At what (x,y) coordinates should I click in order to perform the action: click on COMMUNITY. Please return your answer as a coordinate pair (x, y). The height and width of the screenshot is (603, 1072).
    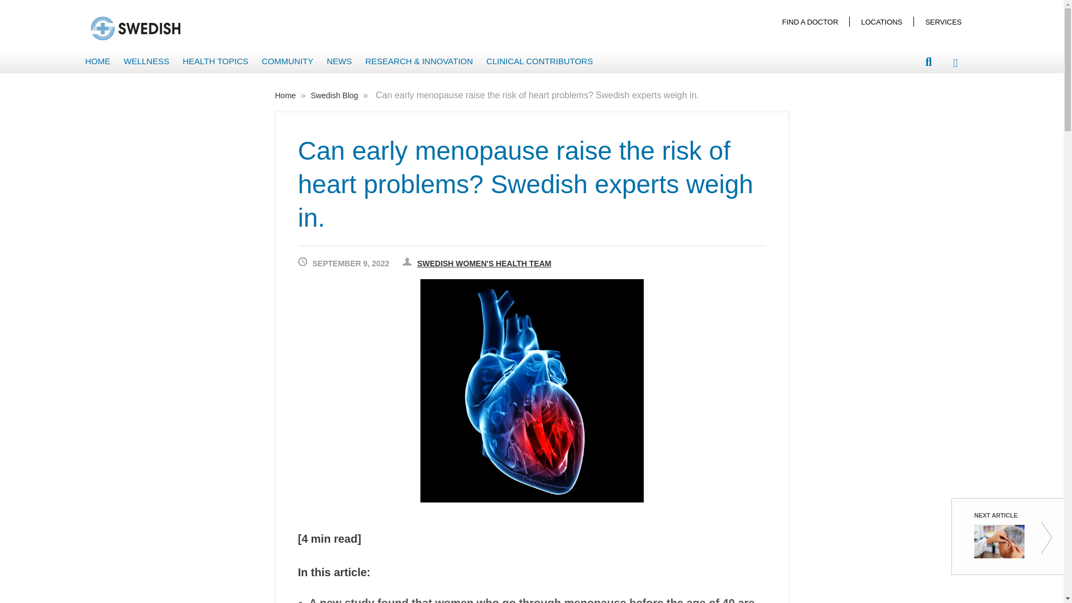
    Looking at the image, I should click on (288, 61).